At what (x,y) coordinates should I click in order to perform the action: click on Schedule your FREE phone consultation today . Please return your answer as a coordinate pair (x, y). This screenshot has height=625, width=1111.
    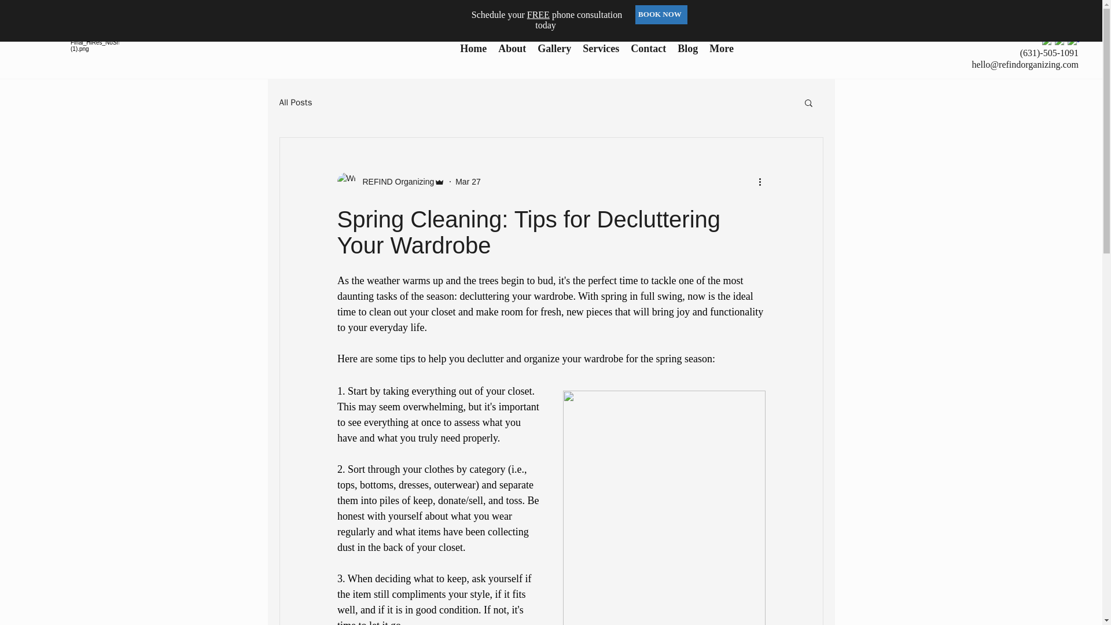
    Looking at the image, I should click on (546, 20).